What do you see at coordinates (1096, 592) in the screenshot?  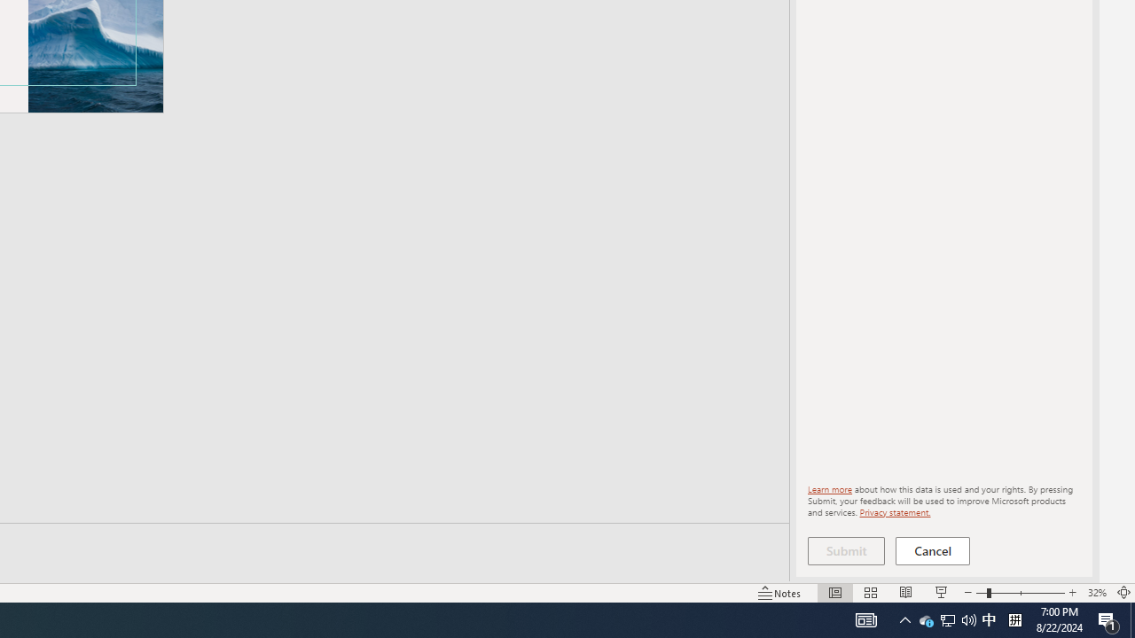 I see `Zoom 32%` at bounding box center [1096, 592].